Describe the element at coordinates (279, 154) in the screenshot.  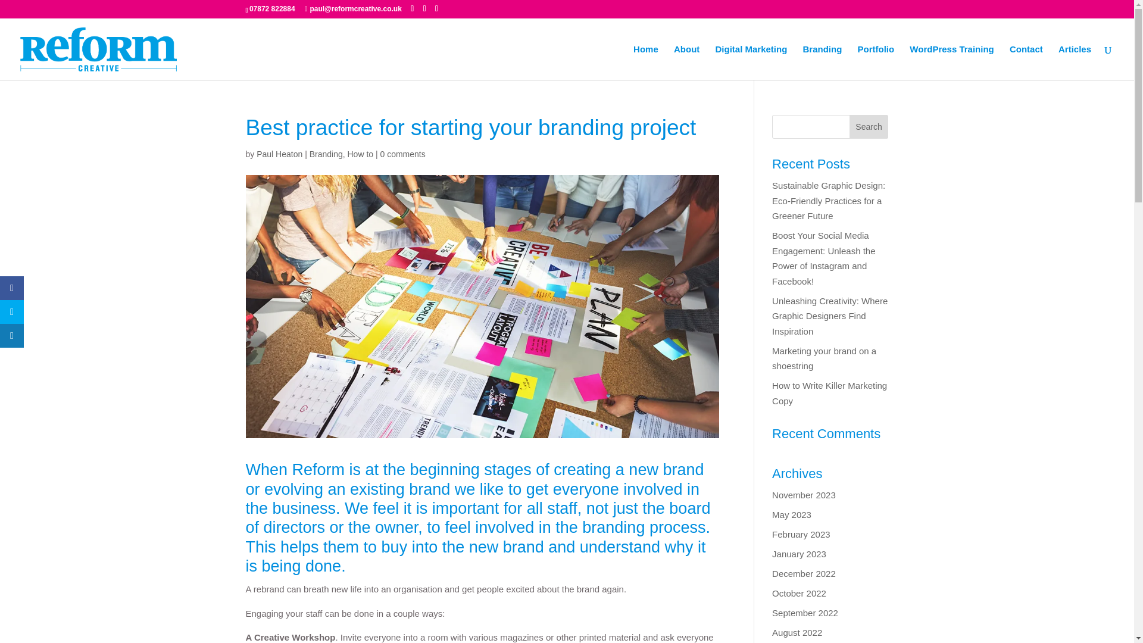
I see `Paul Heaton` at that location.